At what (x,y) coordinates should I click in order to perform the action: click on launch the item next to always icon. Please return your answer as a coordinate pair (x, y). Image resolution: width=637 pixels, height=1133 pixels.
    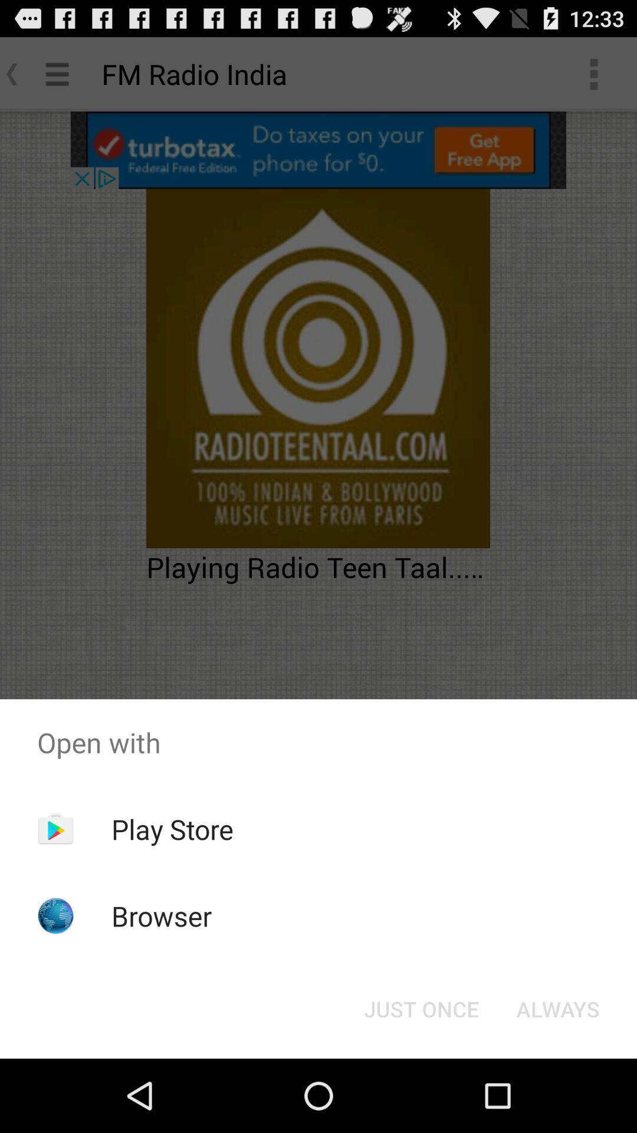
    Looking at the image, I should click on (421, 1009).